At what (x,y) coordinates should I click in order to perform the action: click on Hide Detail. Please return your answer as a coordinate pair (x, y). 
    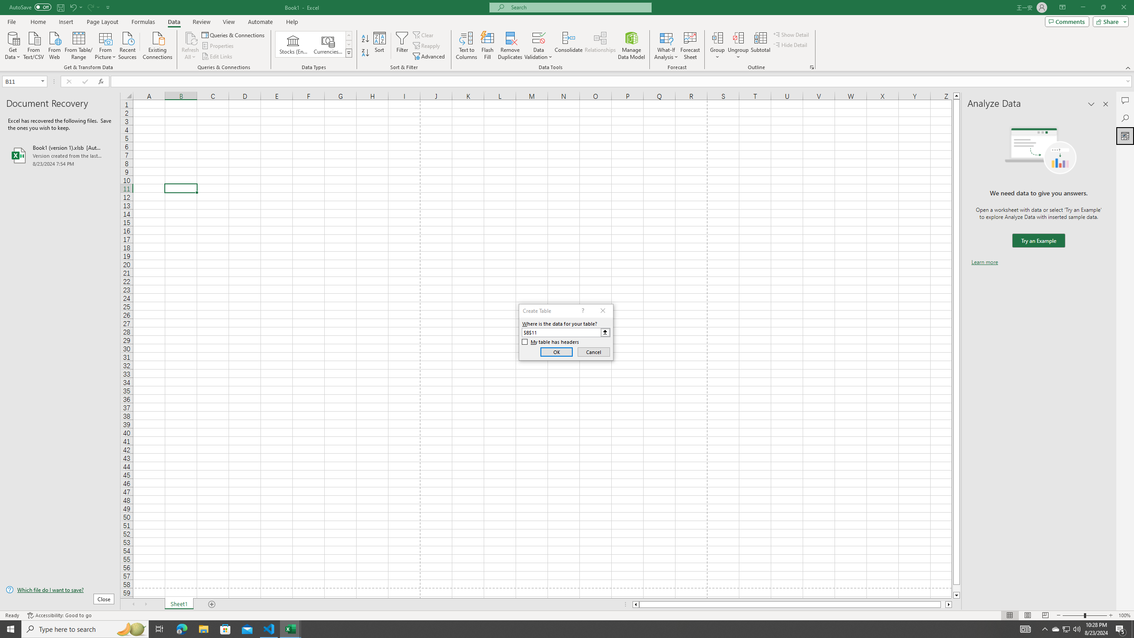
    Looking at the image, I should click on (790, 44).